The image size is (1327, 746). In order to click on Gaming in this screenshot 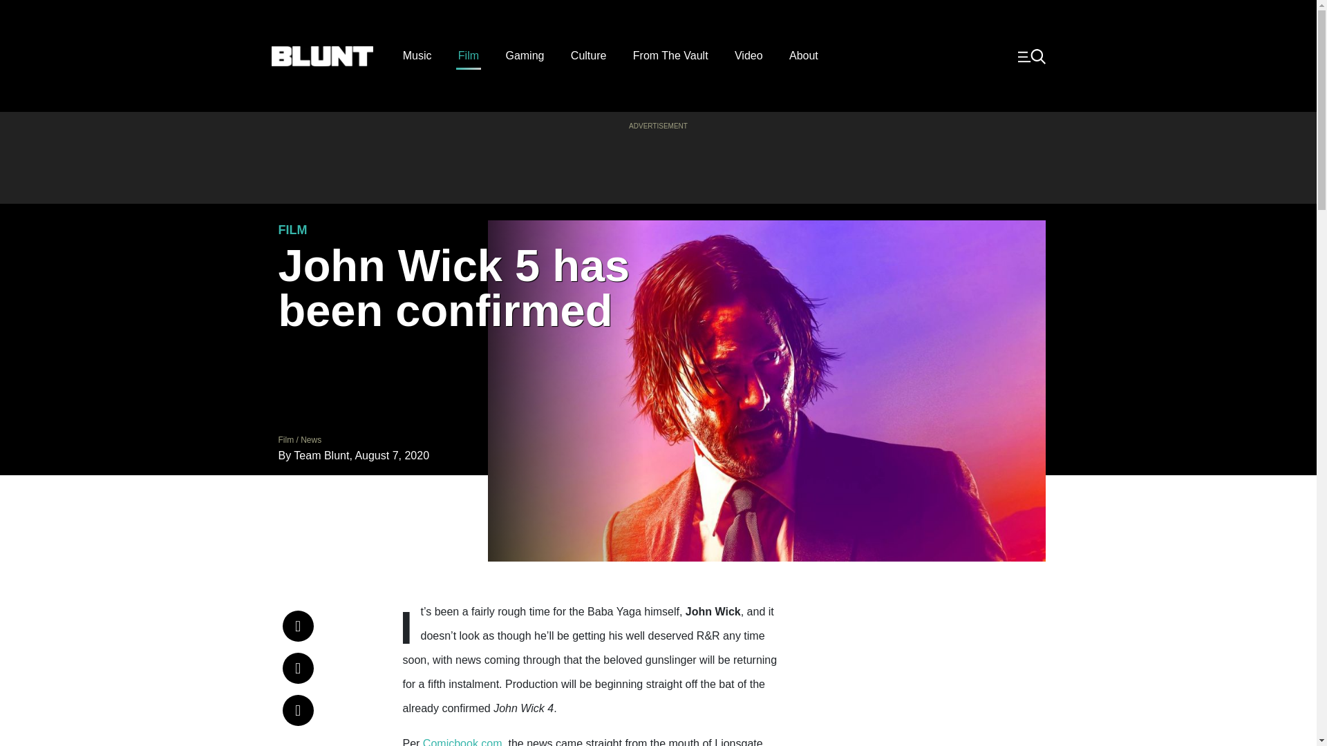, I will do `click(525, 56)`.